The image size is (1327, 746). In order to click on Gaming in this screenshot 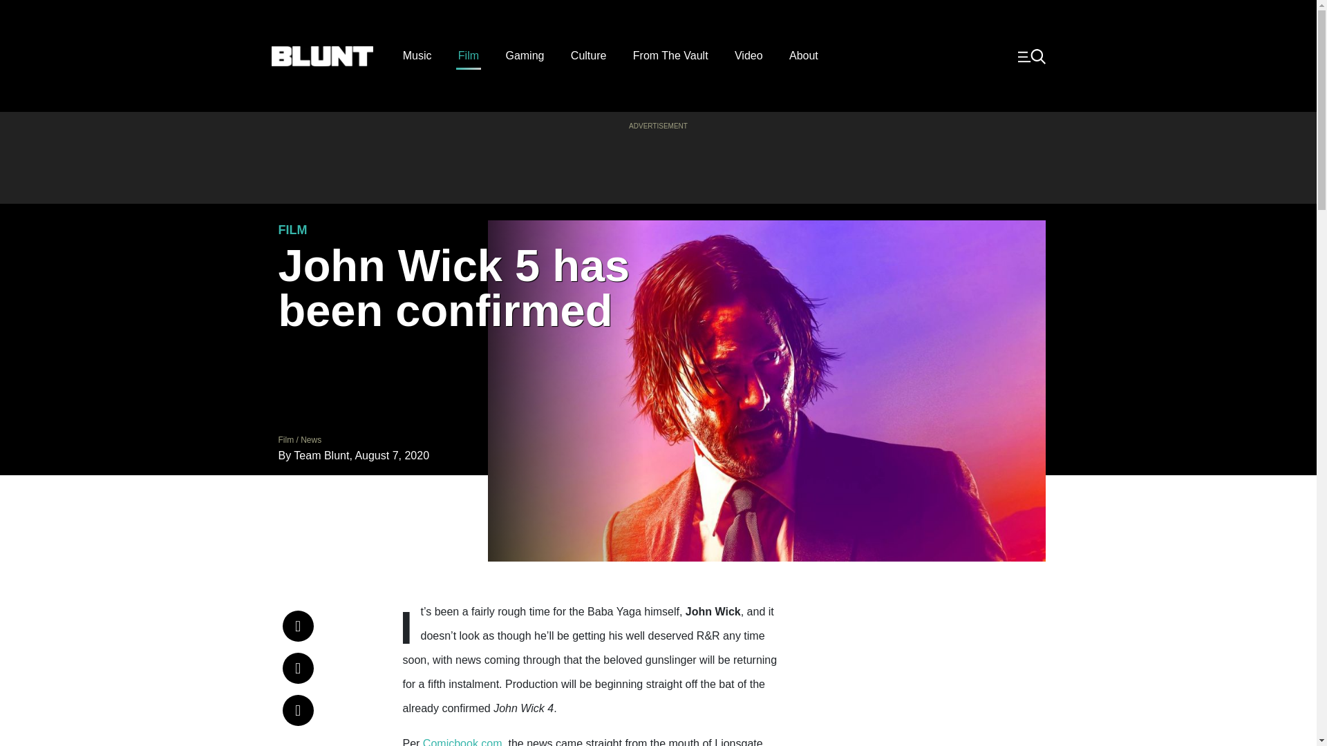, I will do `click(525, 56)`.